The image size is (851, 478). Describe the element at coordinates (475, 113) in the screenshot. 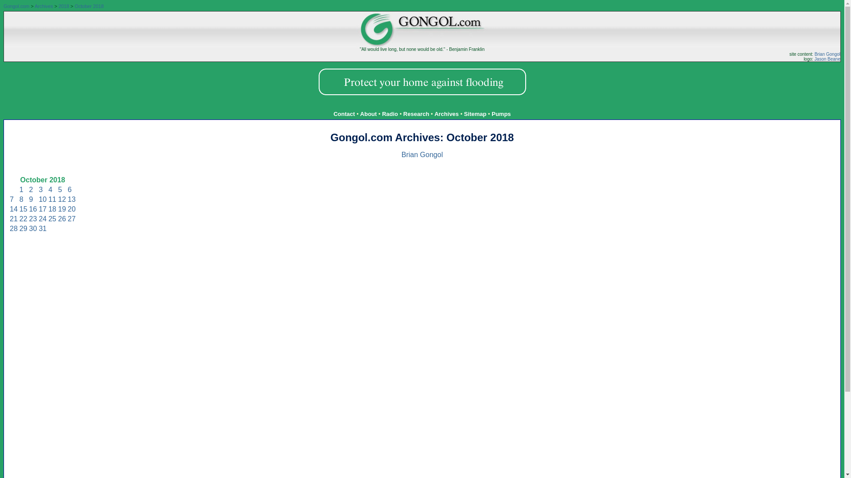

I see `Sitemap` at that location.